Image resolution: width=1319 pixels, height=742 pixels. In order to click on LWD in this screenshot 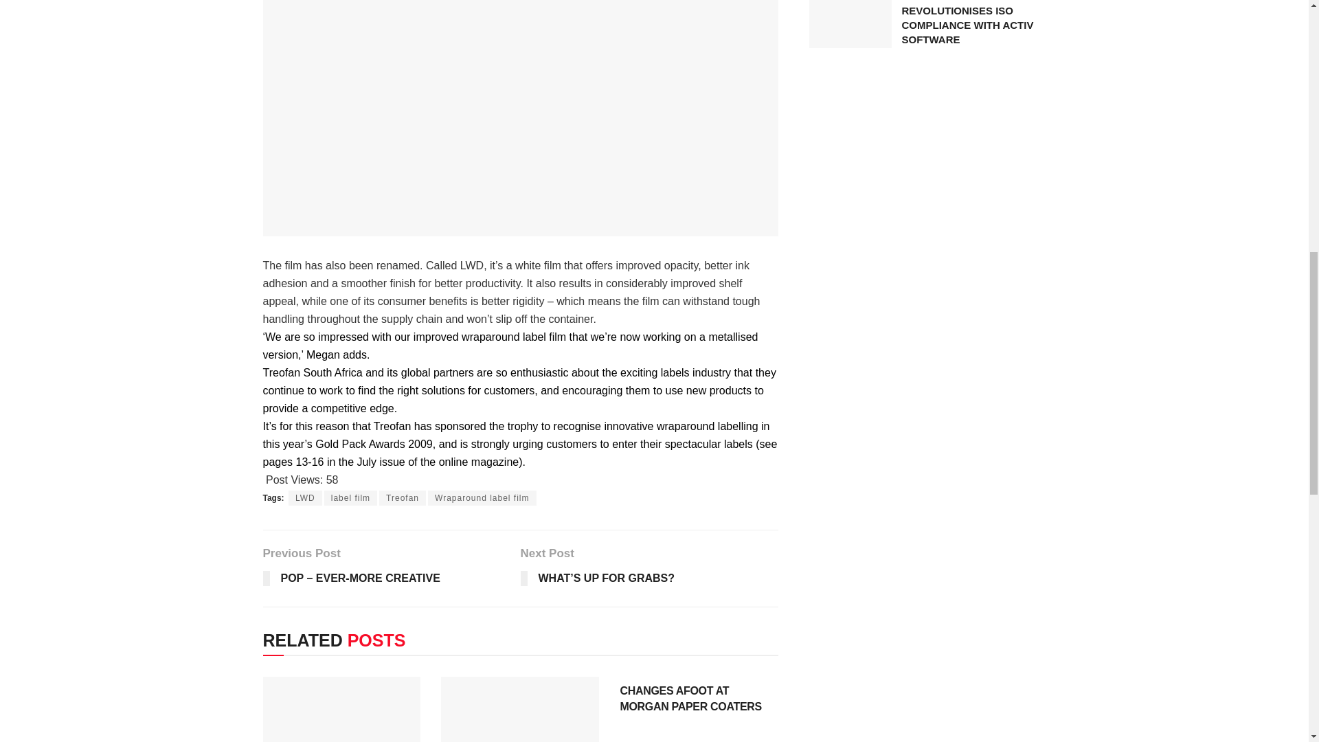, I will do `click(305, 497)`.